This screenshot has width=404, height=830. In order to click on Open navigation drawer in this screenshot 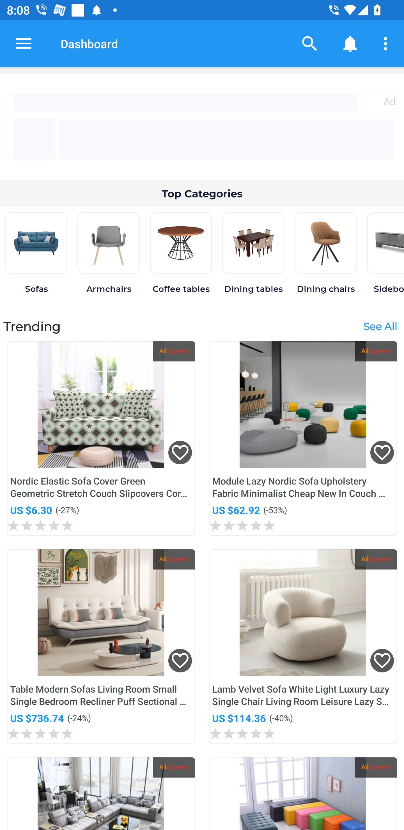, I will do `click(24, 43)`.